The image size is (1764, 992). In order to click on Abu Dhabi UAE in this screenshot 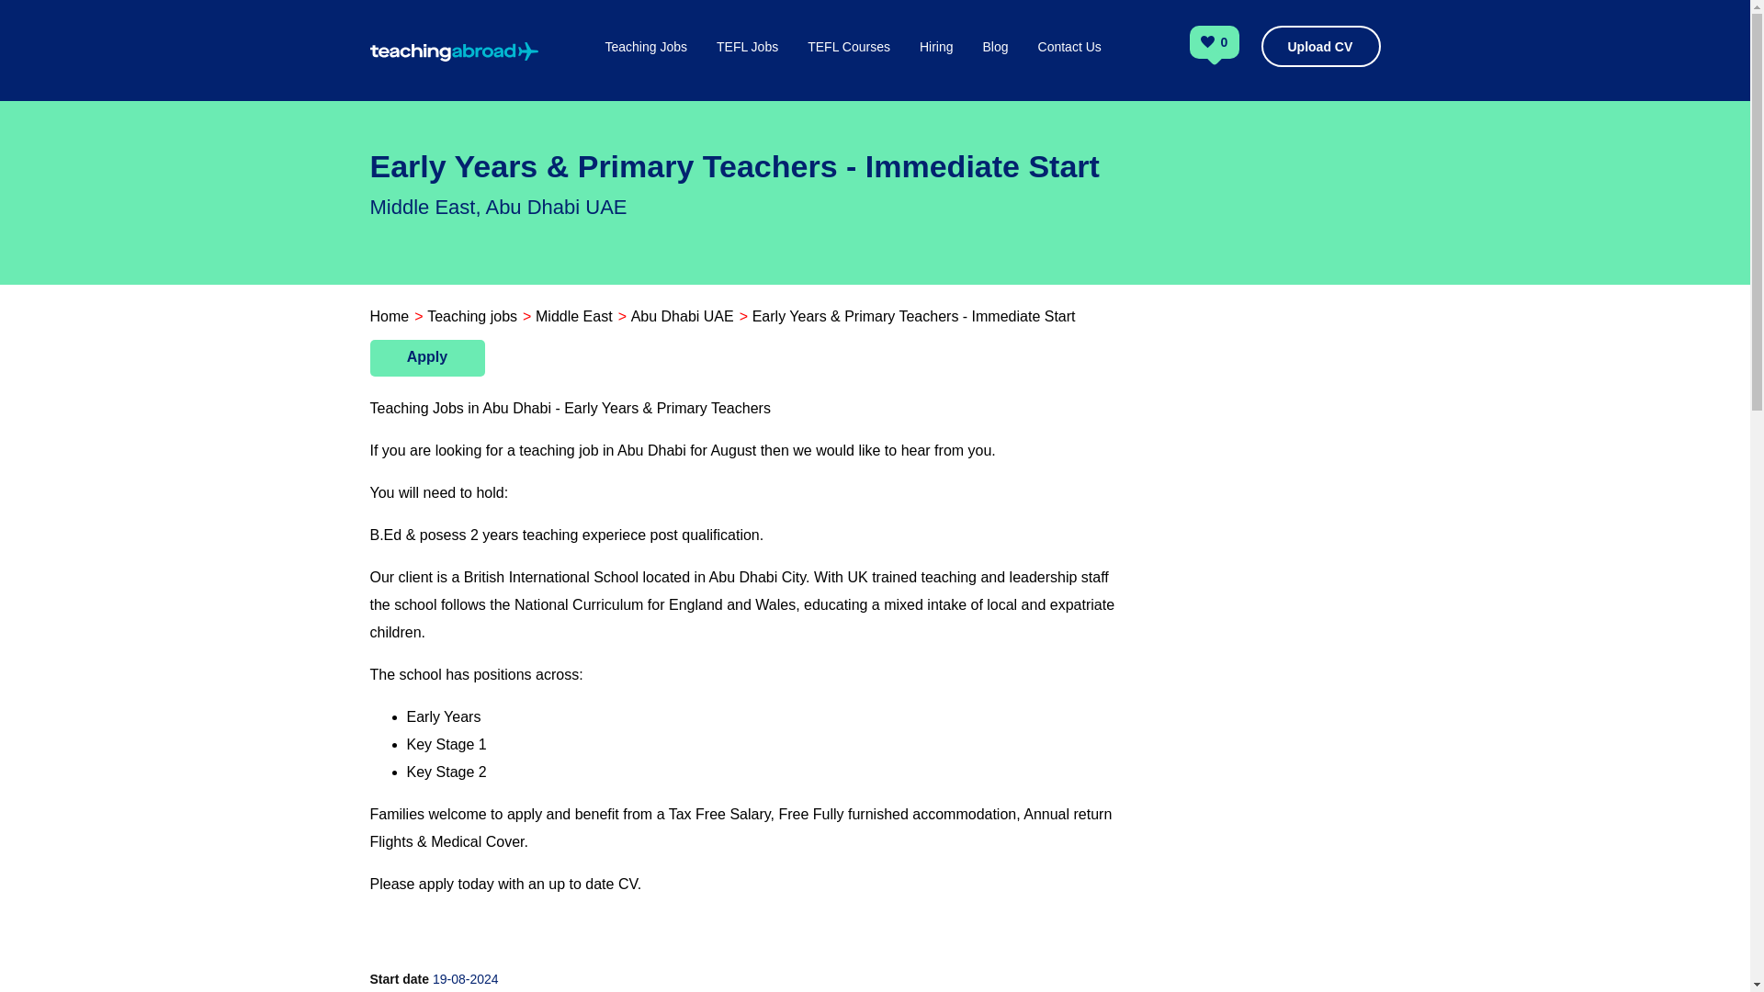, I will do `click(682, 316)`.